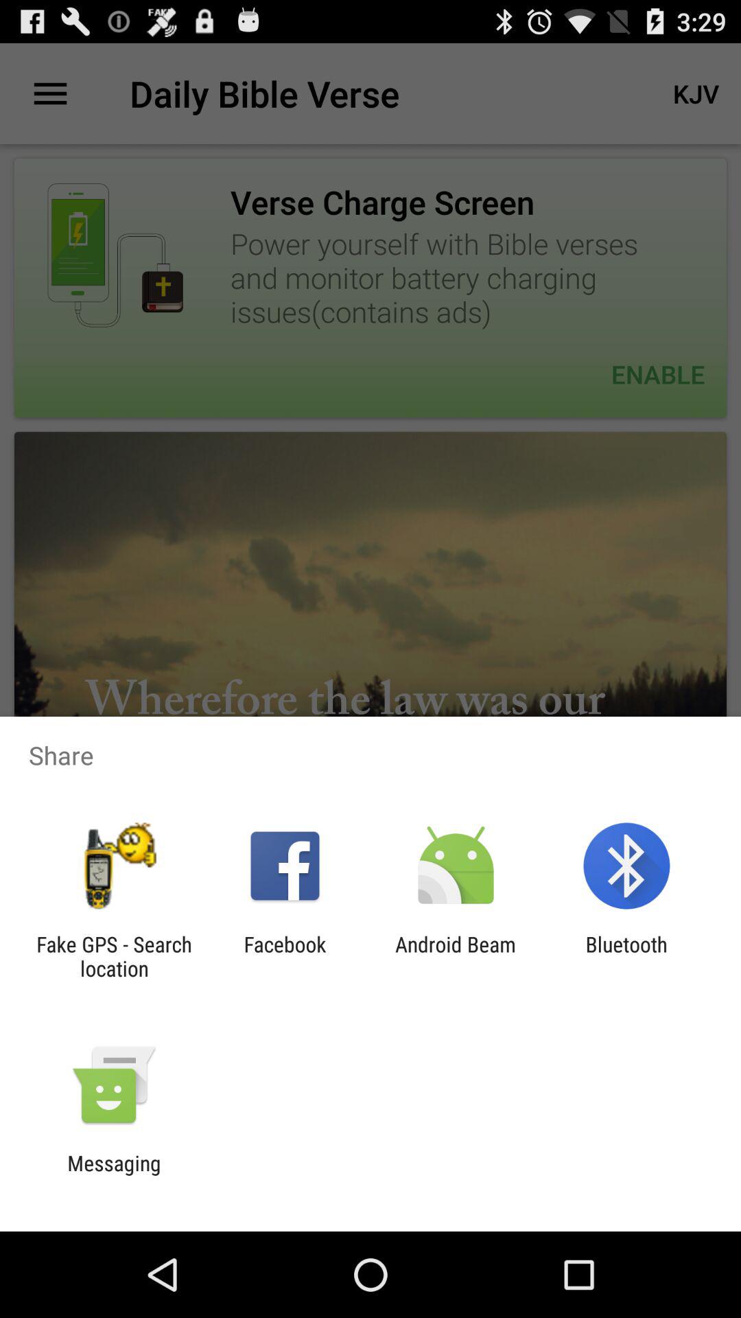 This screenshot has width=741, height=1318. I want to click on scroll until facebook icon, so click(285, 956).